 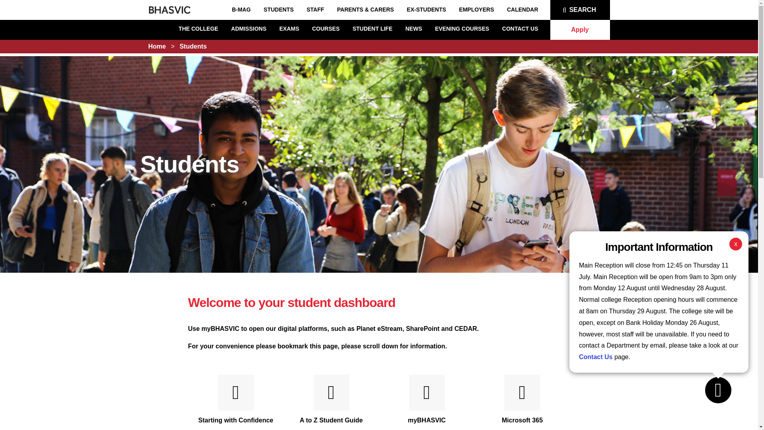 I want to click on NEWS, so click(x=414, y=28).